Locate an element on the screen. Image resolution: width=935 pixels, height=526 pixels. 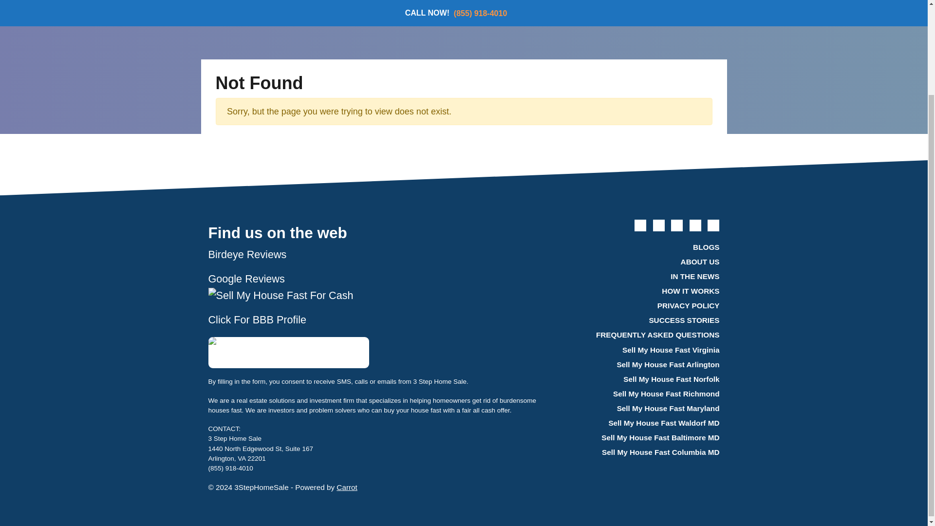
FREQUENTLY ASKED QUESTIONS is located at coordinates (639, 335).